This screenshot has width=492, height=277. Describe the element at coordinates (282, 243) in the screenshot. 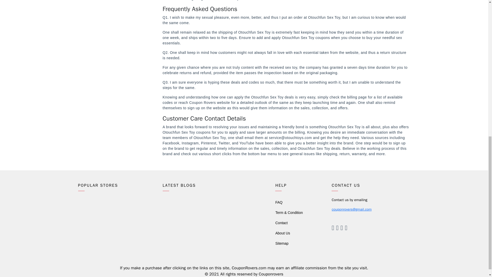

I see `Sitemap` at that location.